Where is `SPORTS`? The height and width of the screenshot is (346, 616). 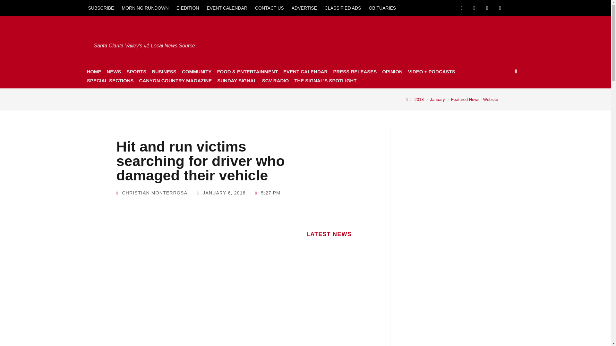 SPORTS is located at coordinates (136, 71).